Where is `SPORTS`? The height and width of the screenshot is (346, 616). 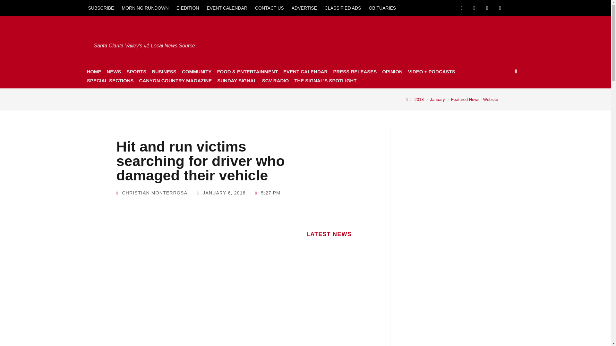 SPORTS is located at coordinates (136, 71).